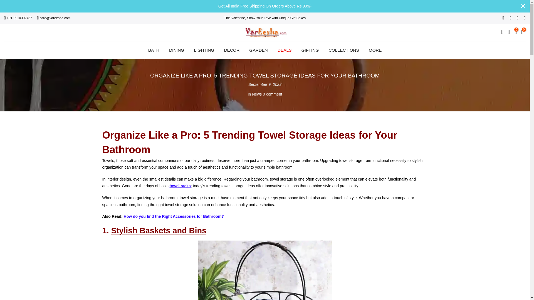 This screenshot has width=534, height=300. I want to click on DINING, so click(176, 50).